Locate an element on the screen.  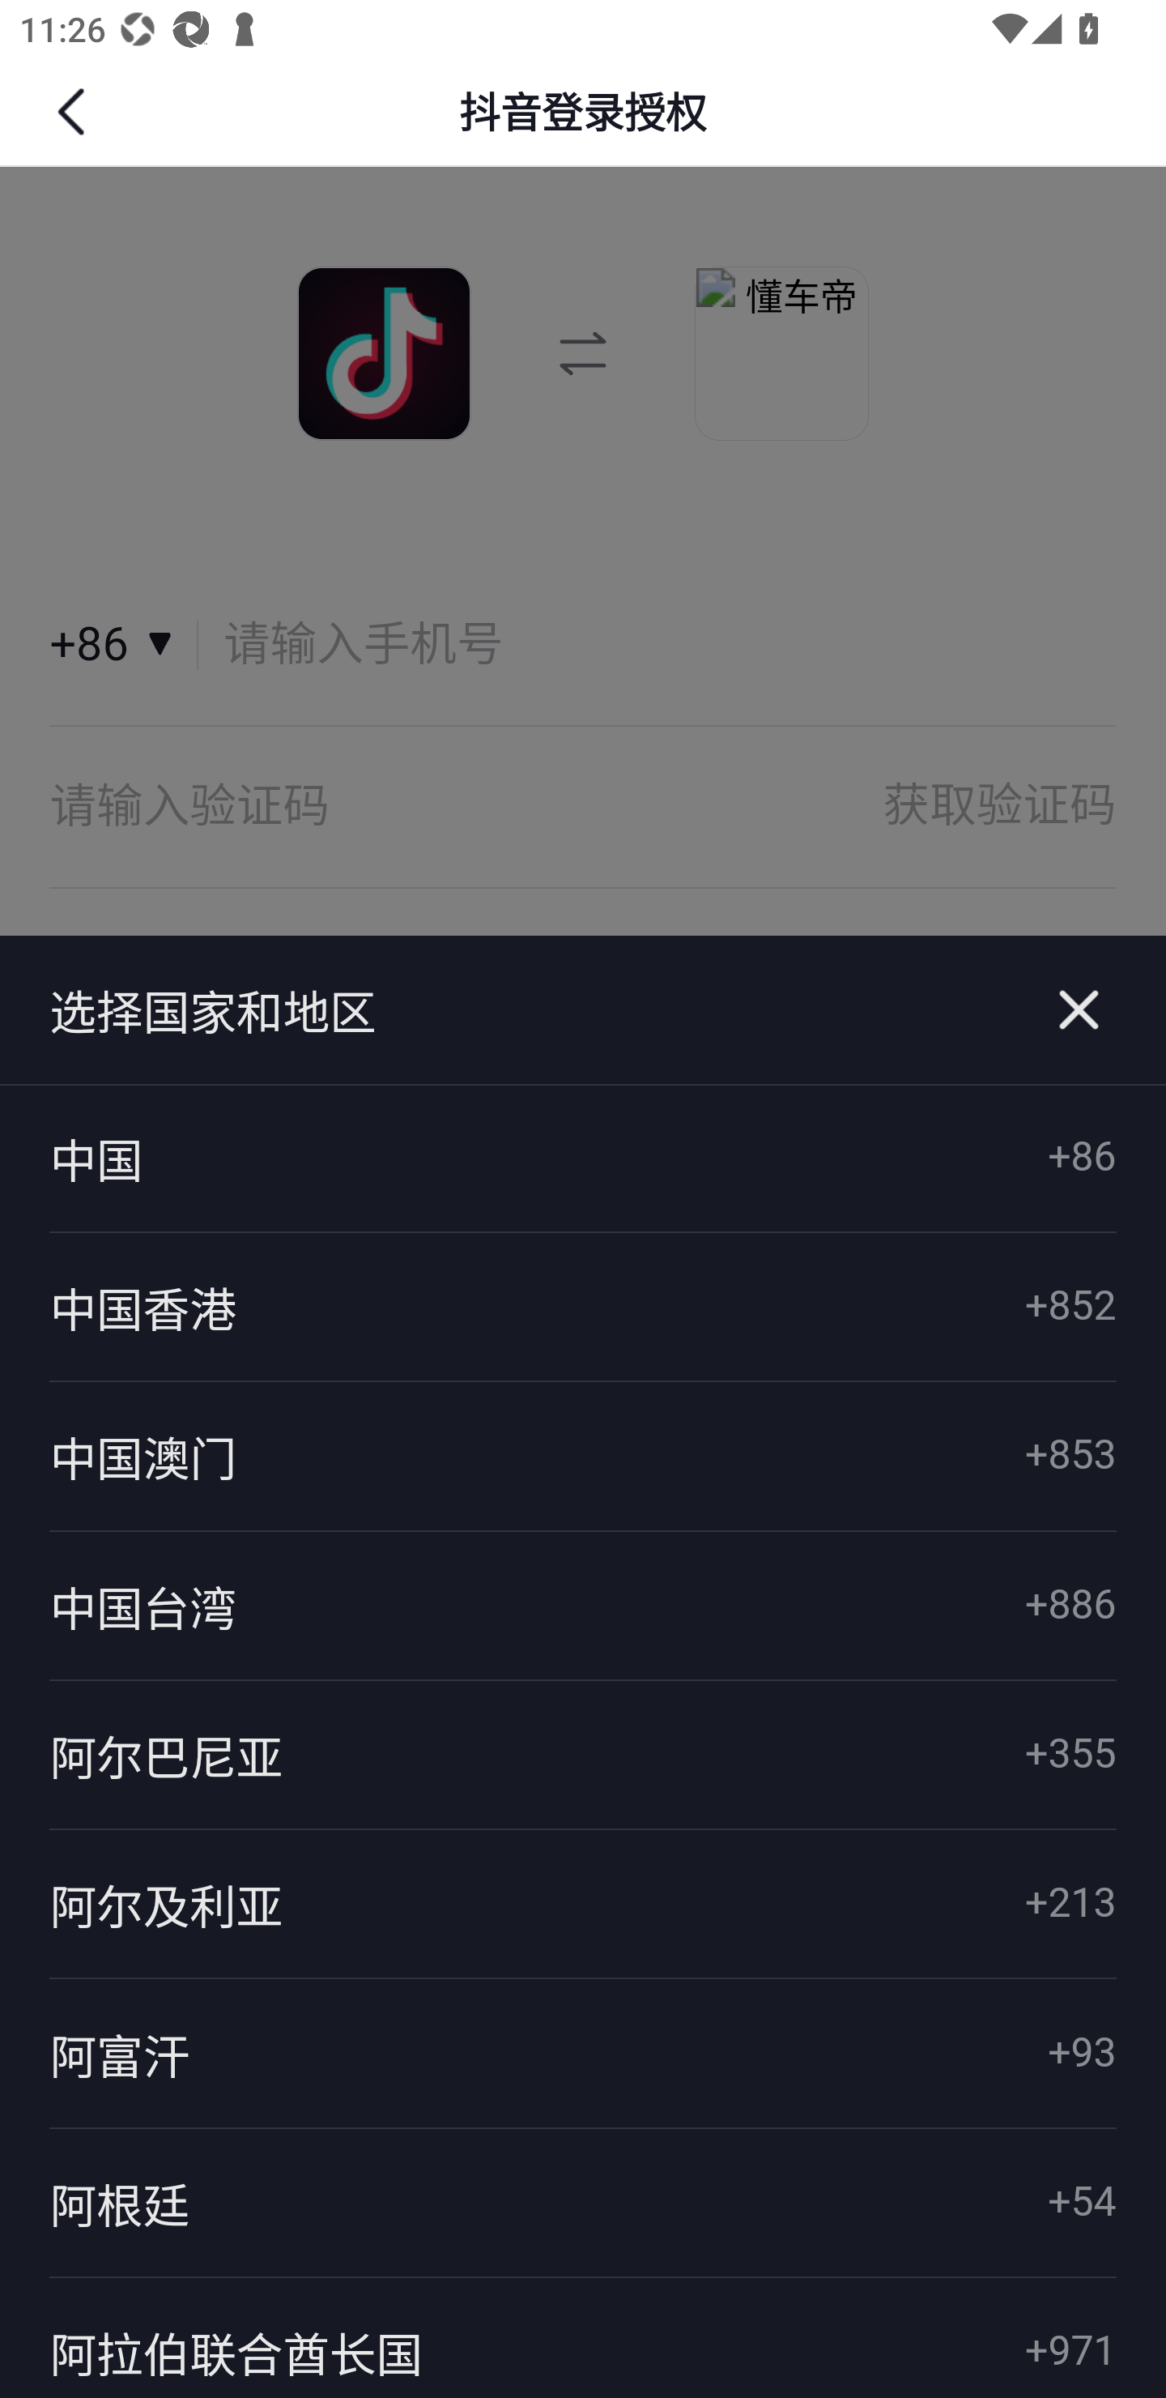
中国+86 is located at coordinates (583, 1158).